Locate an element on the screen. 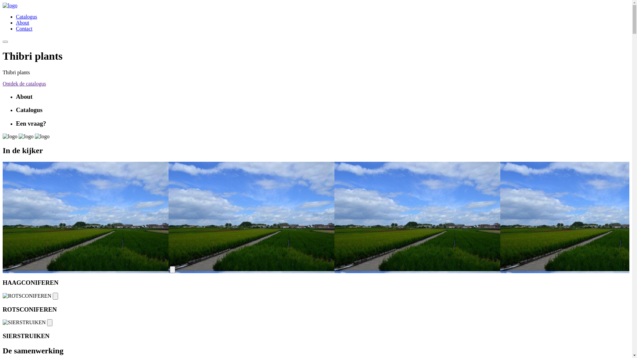 Image resolution: width=637 pixels, height=358 pixels. ROTSCONIFEREN is located at coordinates (27, 296).